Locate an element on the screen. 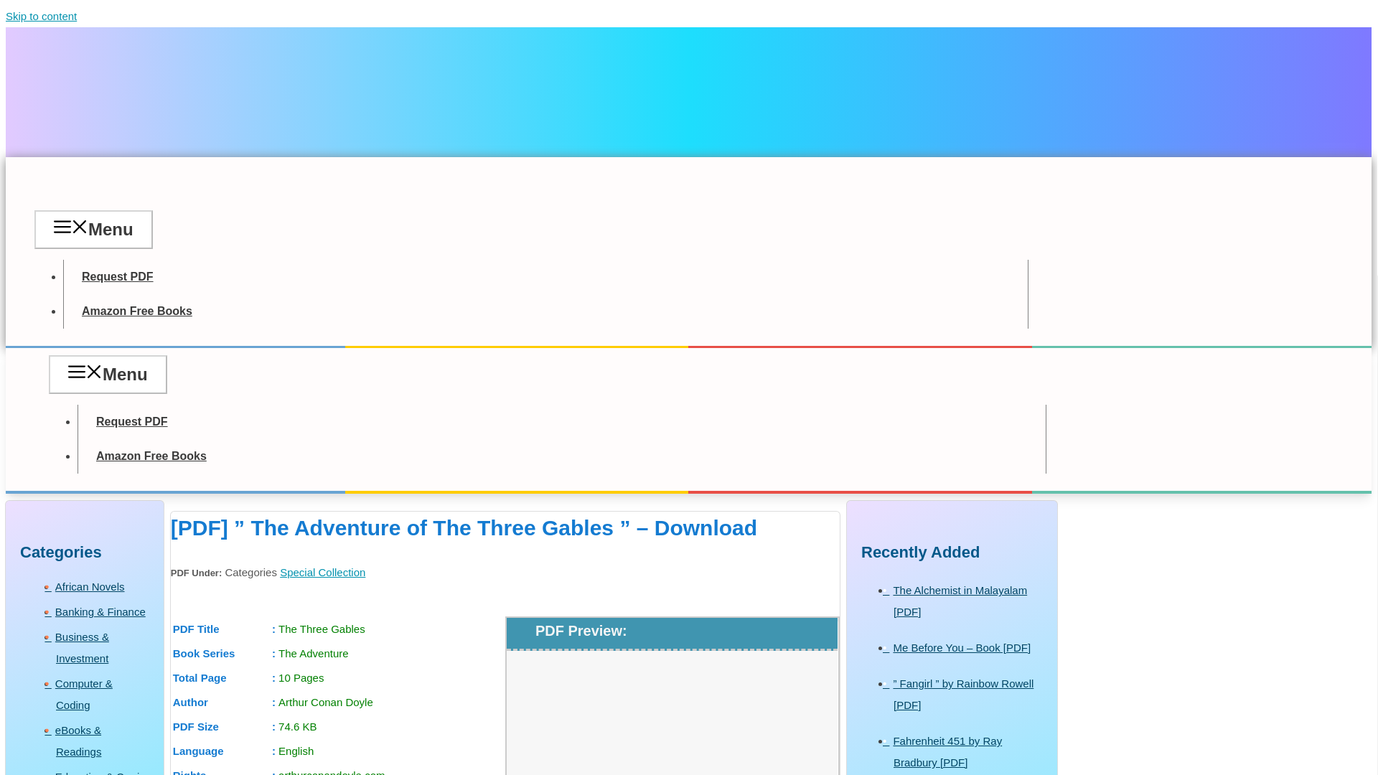 This screenshot has height=775, width=1378. Amazon Free Books is located at coordinates (151, 455).